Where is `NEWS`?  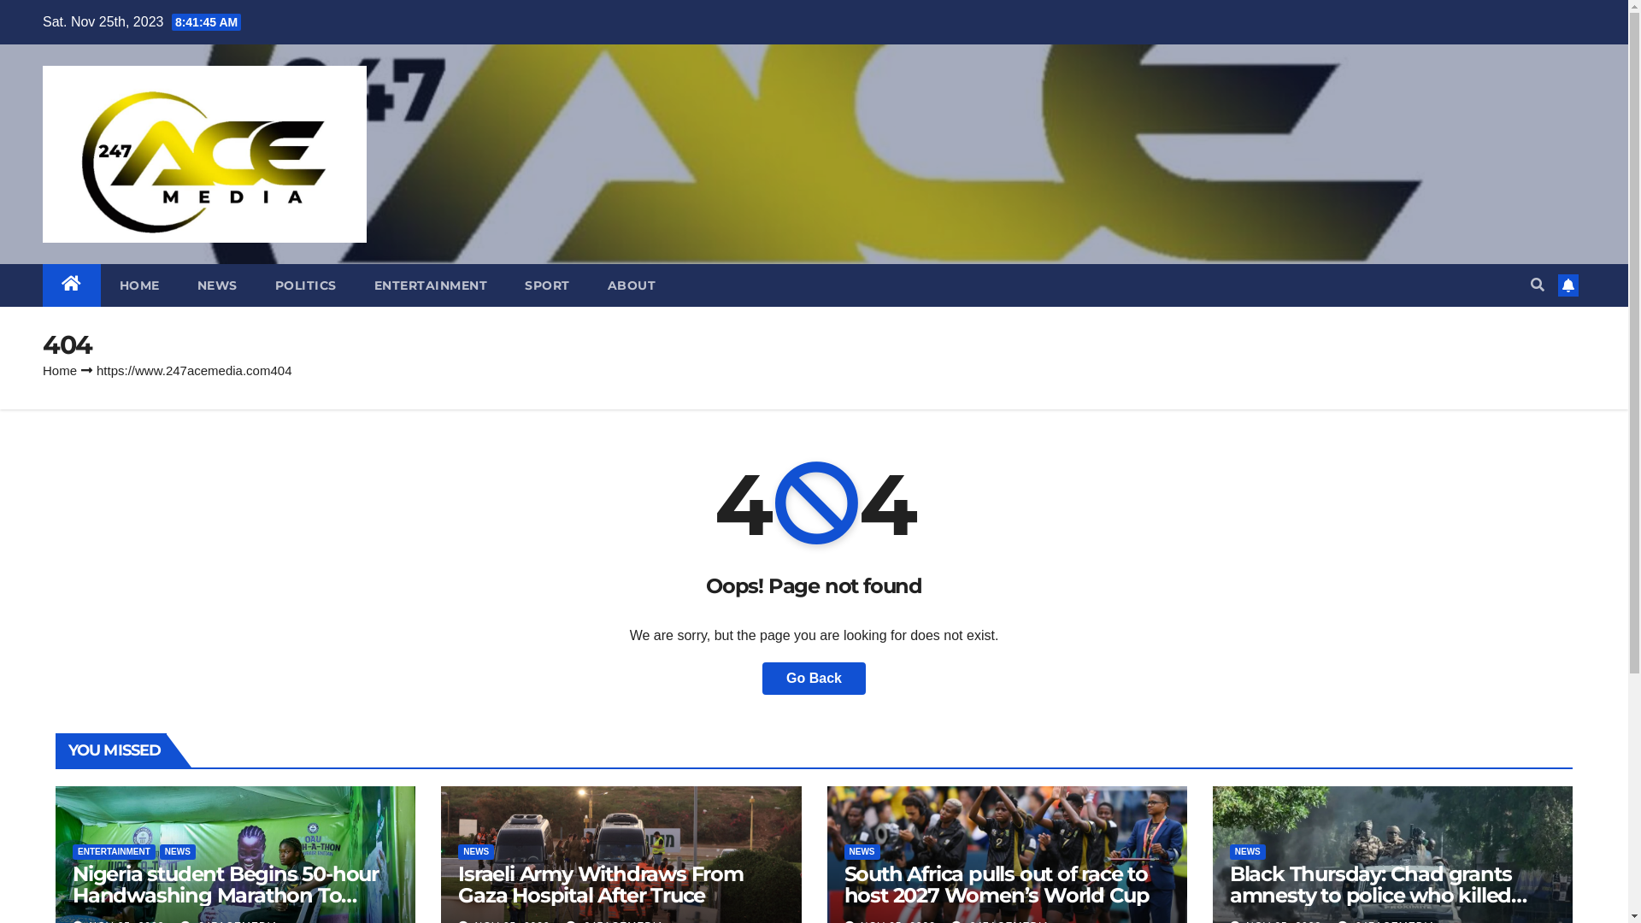
NEWS is located at coordinates (862, 852).